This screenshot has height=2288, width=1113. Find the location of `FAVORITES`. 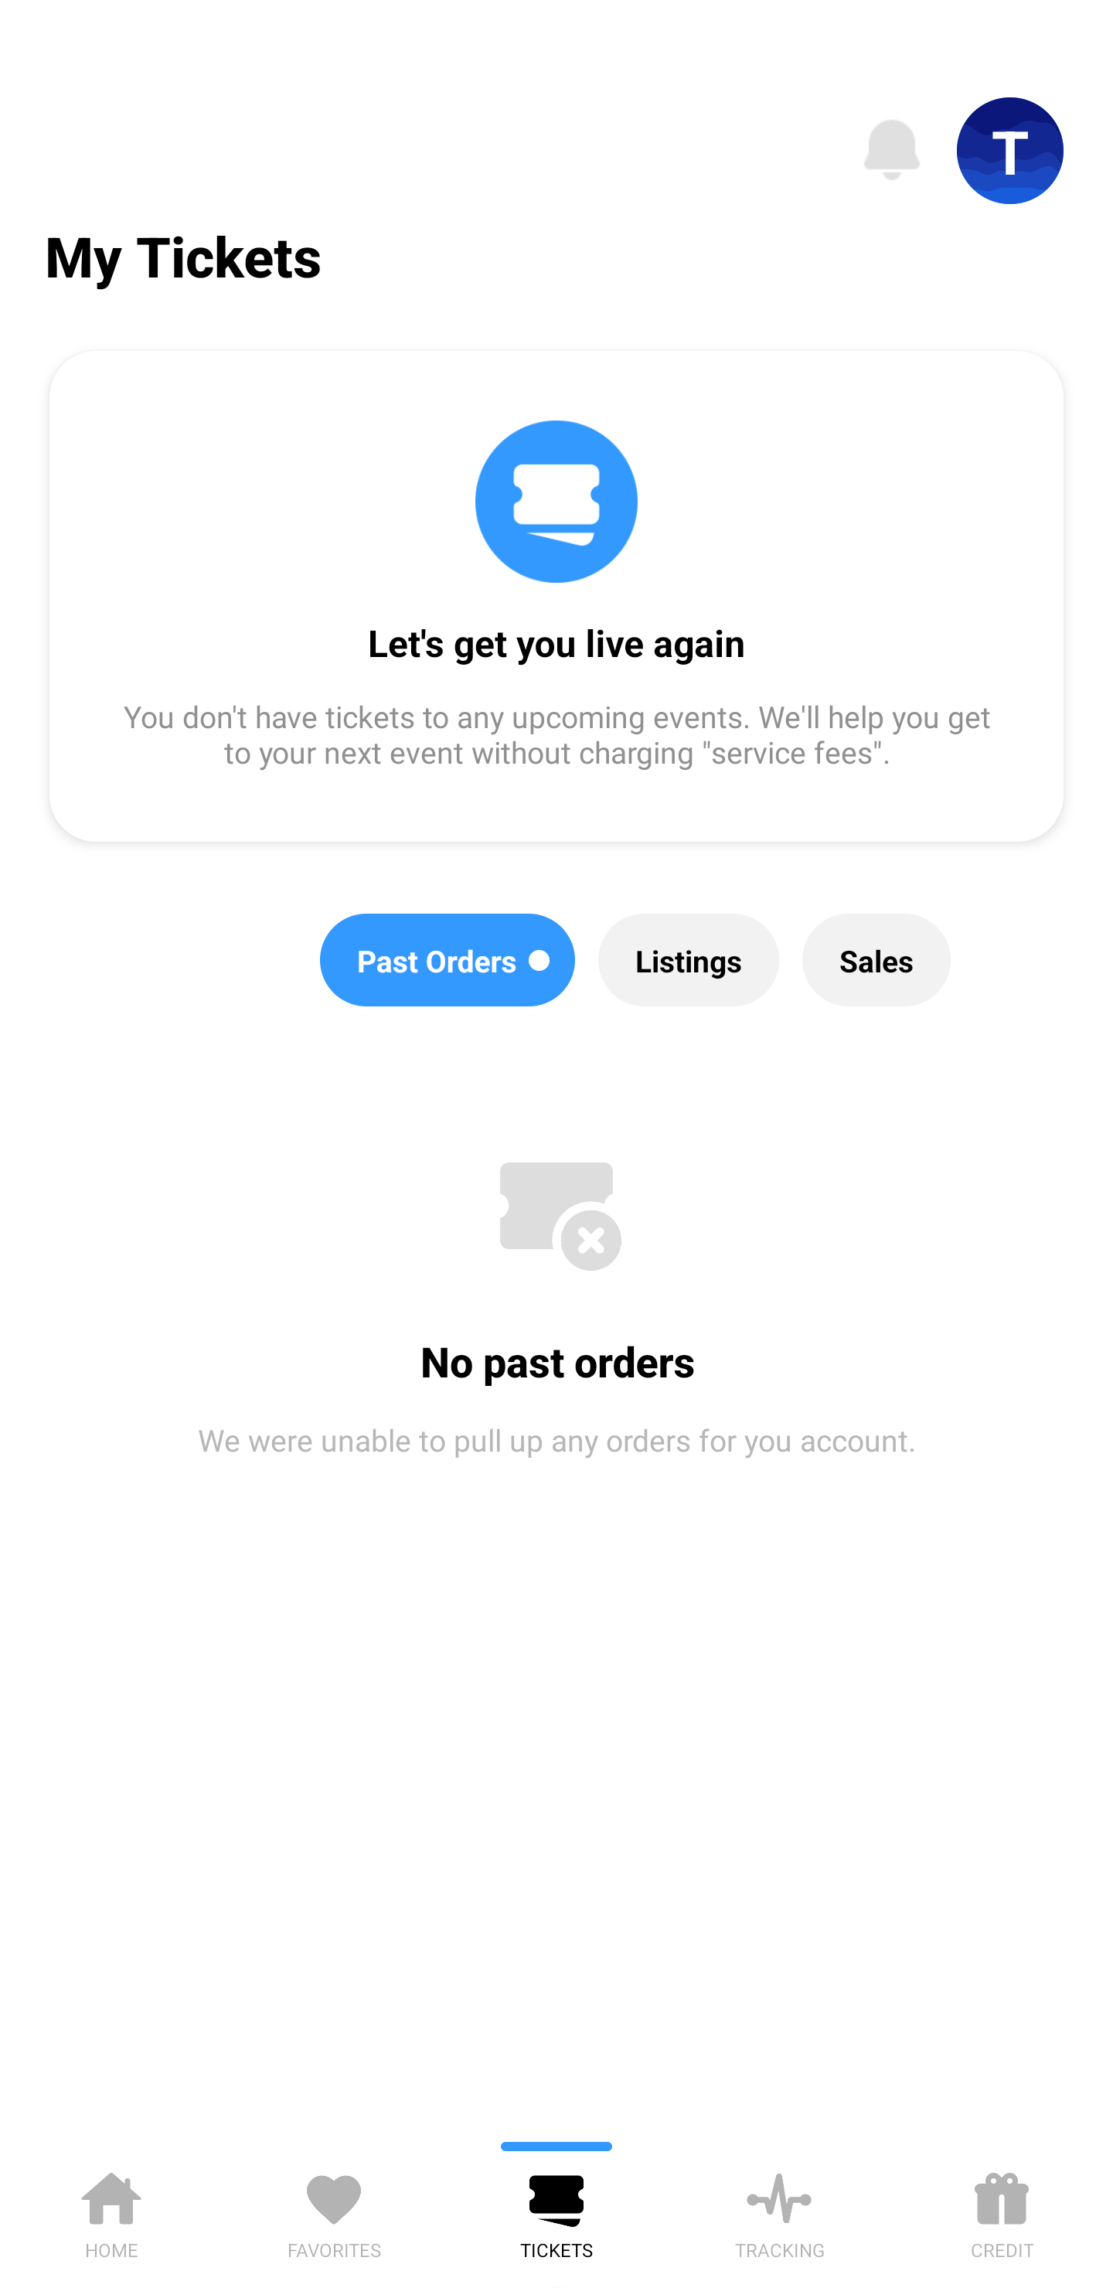

FAVORITES is located at coordinates (334, 2211).